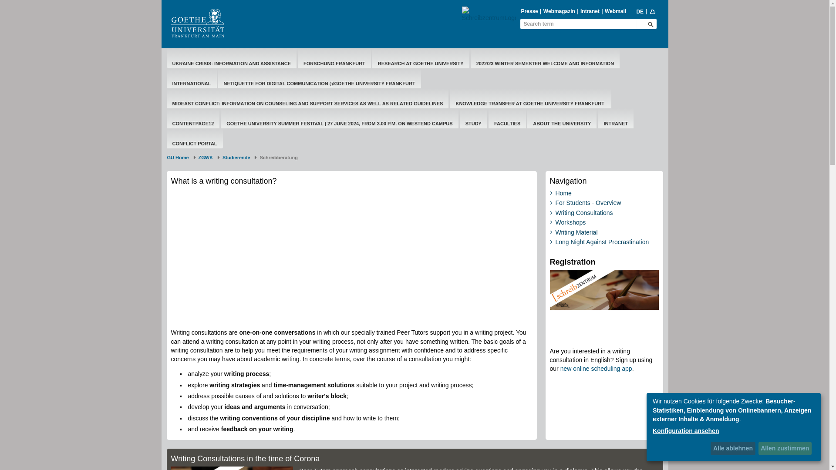  Describe the element at coordinates (653, 11) in the screenshot. I see `print page` at that location.